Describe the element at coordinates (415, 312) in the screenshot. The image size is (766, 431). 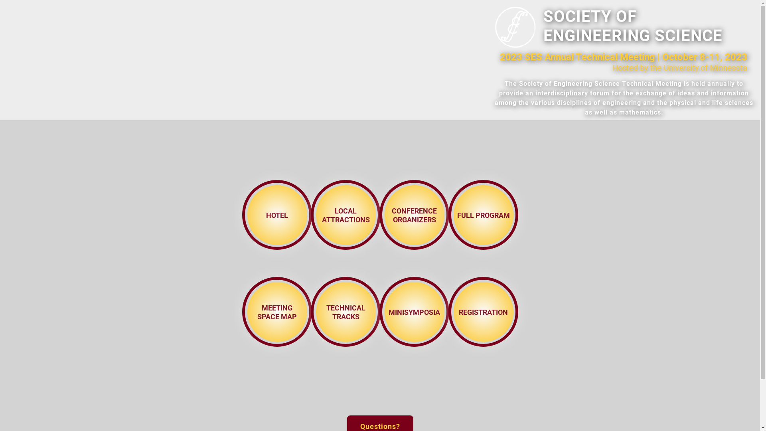
I see `MINISYMPOSIA` at that location.